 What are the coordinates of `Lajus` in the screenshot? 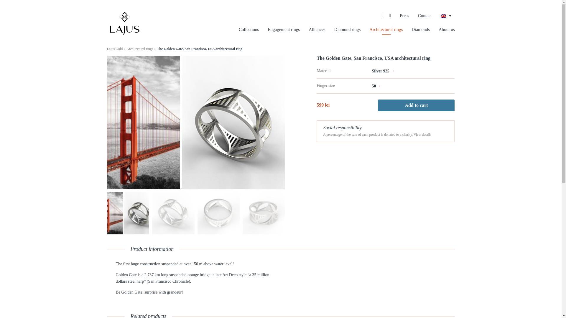 It's located at (124, 23).